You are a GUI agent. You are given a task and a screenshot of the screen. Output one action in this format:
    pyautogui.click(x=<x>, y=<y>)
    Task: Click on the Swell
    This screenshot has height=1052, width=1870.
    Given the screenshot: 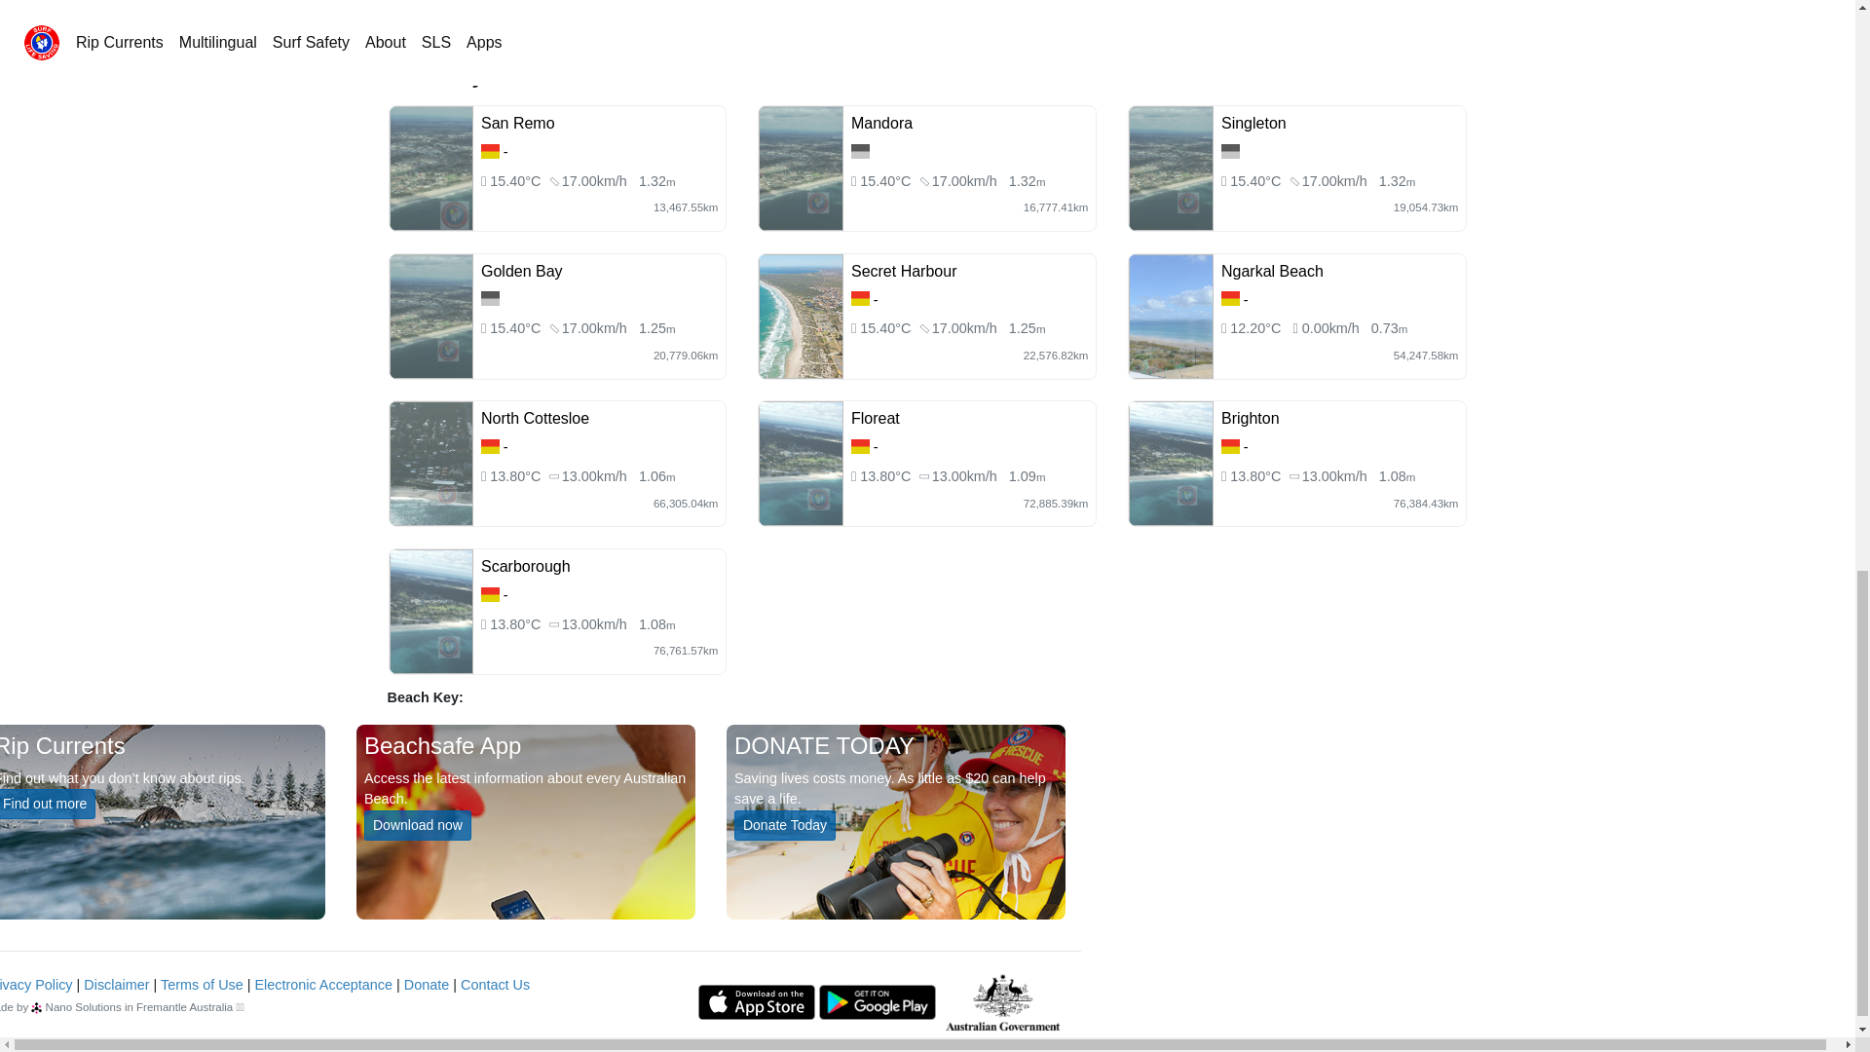 What is the action you would take?
    pyautogui.click(x=1397, y=181)
    